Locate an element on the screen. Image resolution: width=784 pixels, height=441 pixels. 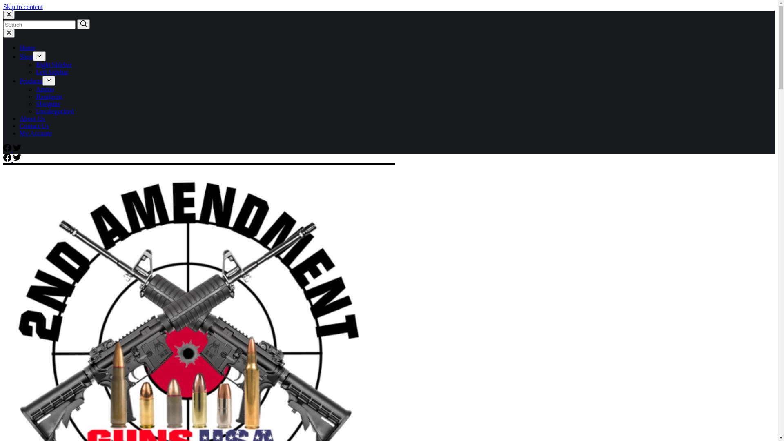
Contact Us is located at coordinates (34, 126).